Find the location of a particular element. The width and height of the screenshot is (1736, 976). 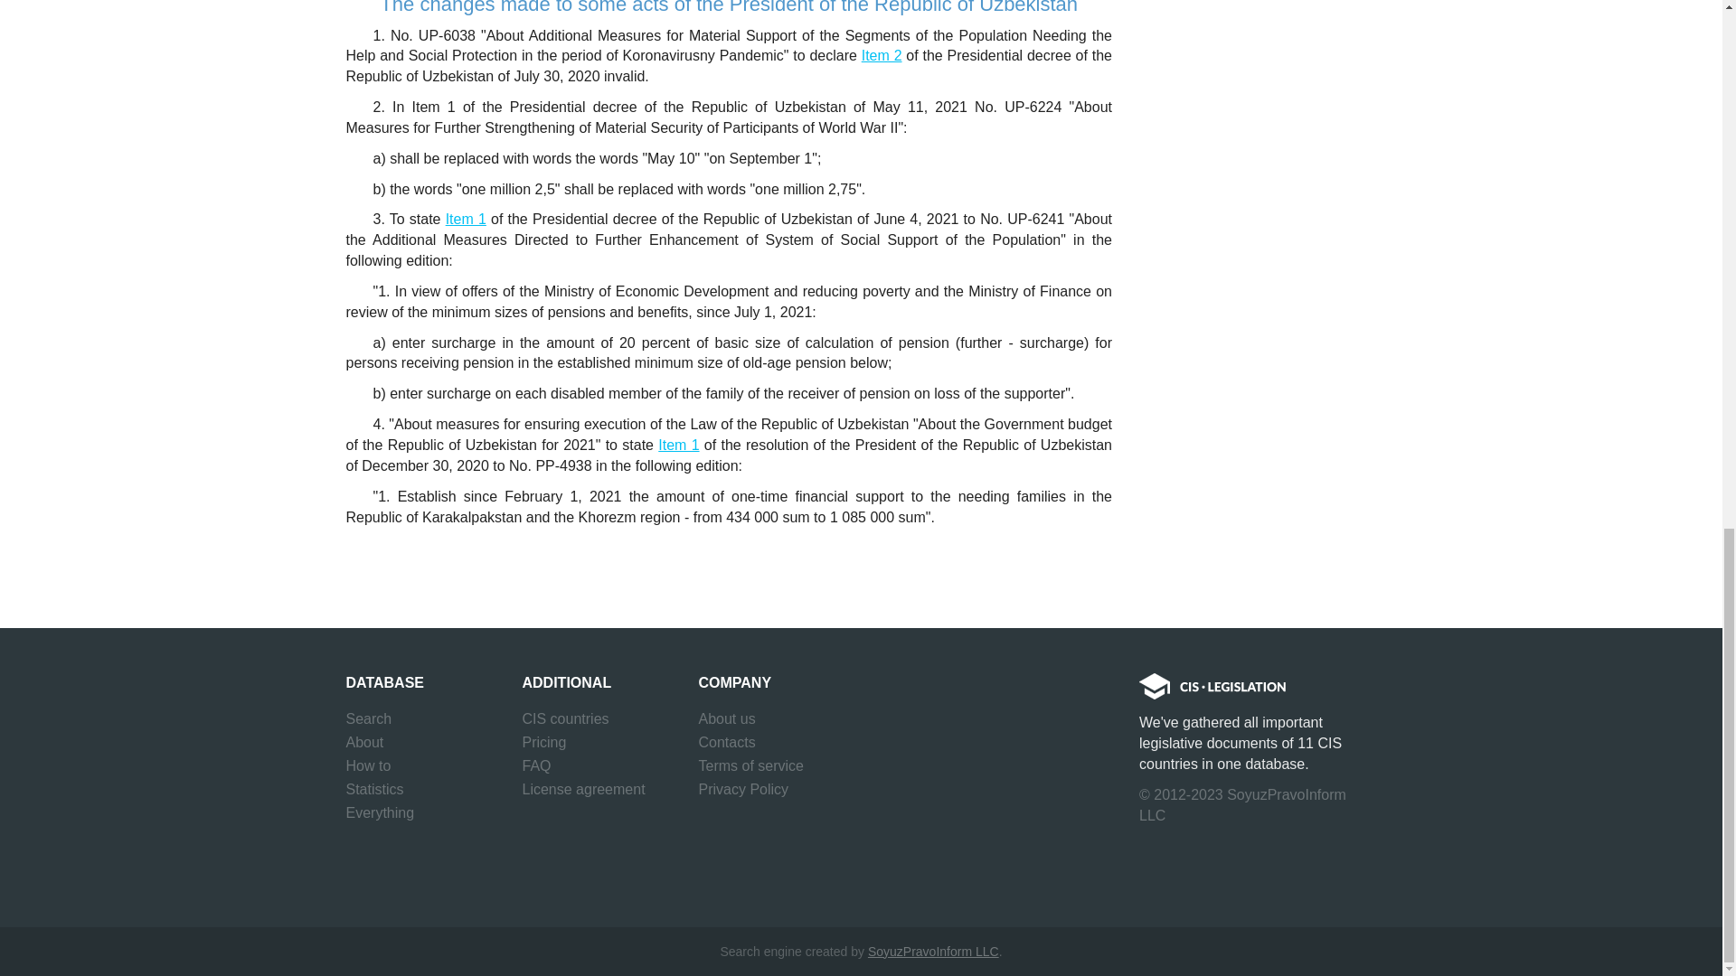

Item 2 is located at coordinates (882, 55).